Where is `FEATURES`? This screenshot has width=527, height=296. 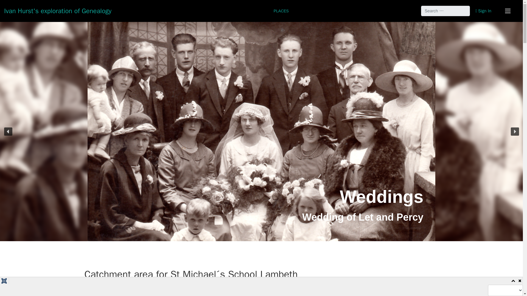 FEATURES is located at coordinates (228, 11).